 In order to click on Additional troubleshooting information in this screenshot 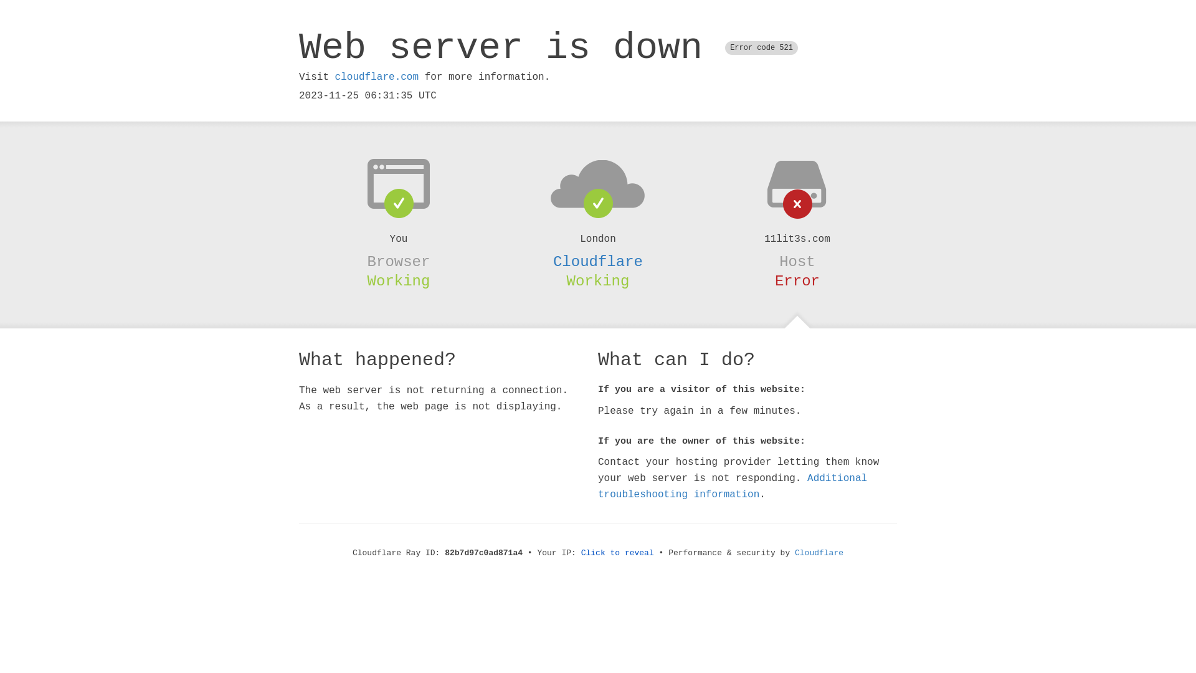, I will do `click(733, 486)`.